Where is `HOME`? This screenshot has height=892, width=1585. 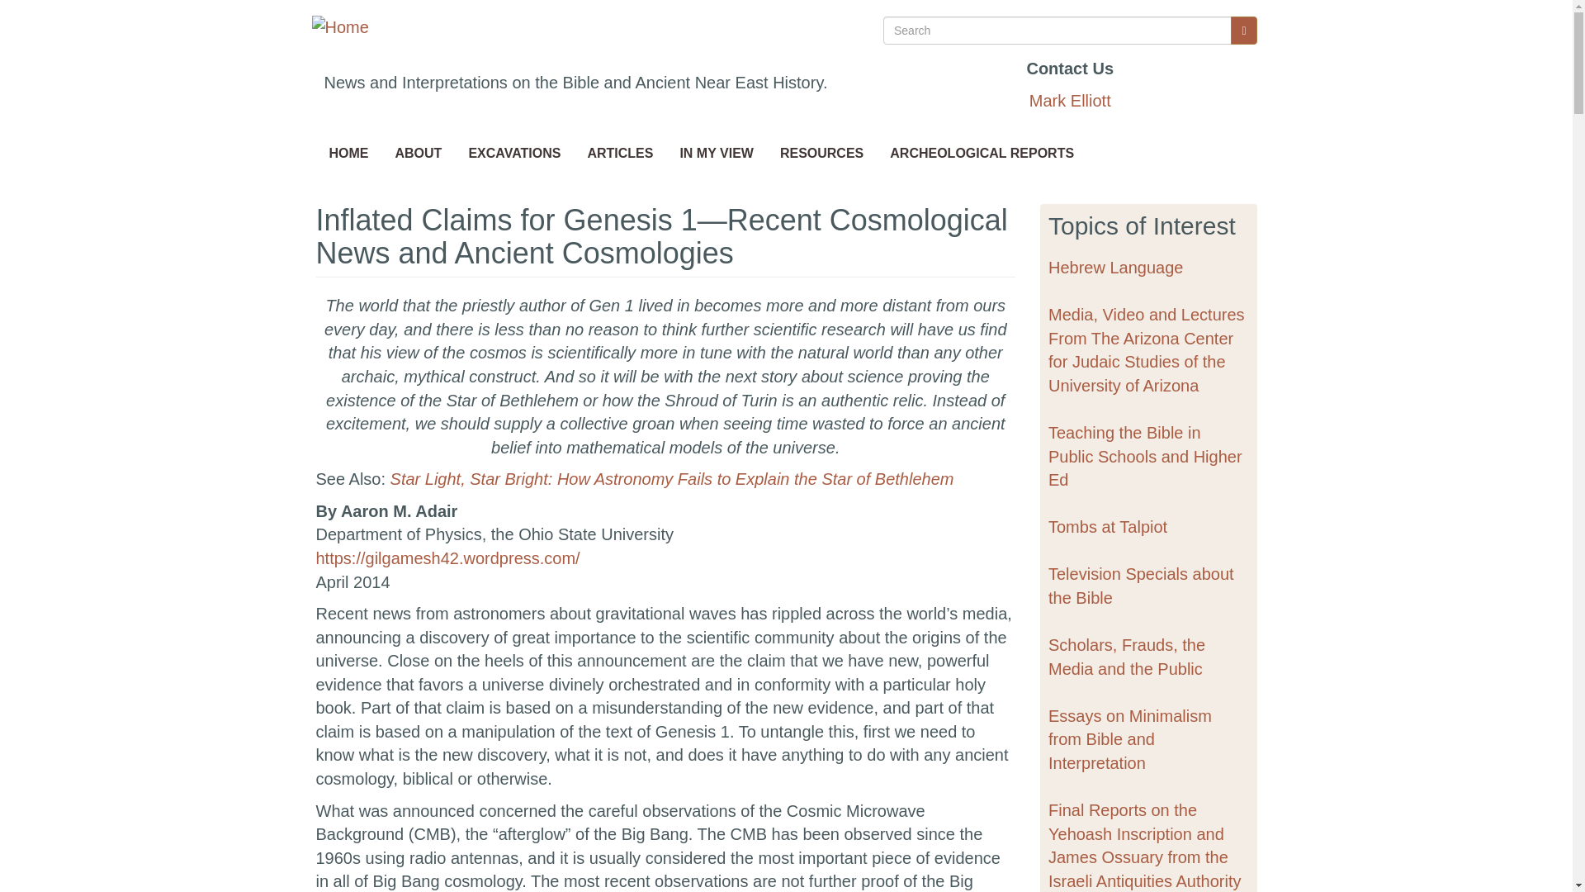
HOME is located at coordinates (348, 154).